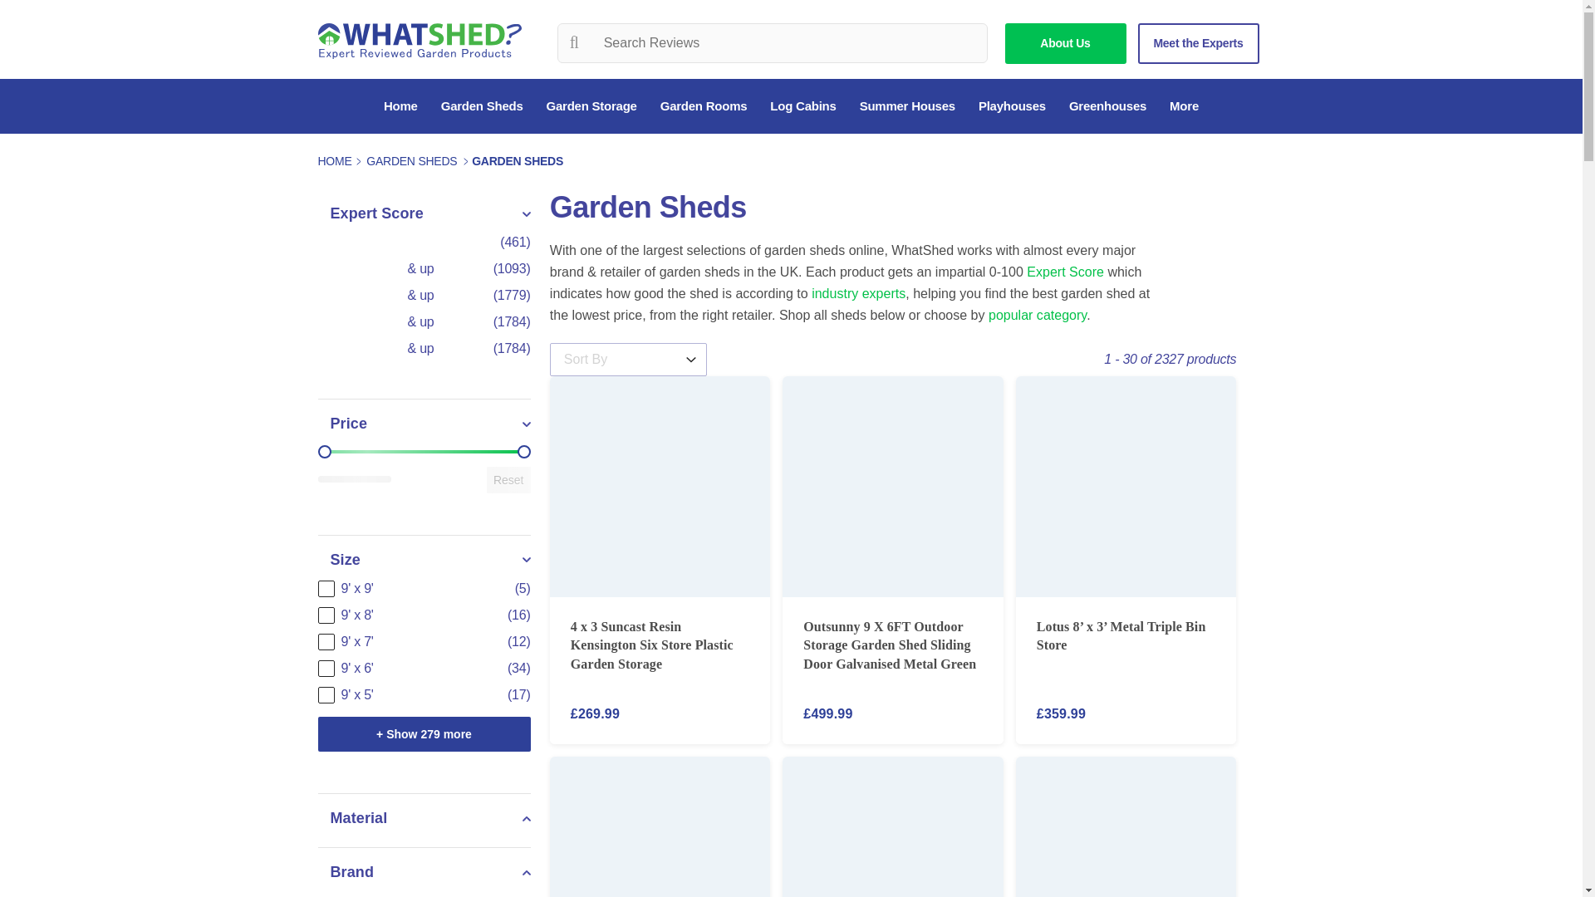 The height and width of the screenshot is (897, 1595). What do you see at coordinates (482, 106) in the screenshot?
I see `Garden Sheds` at bounding box center [482, 106].